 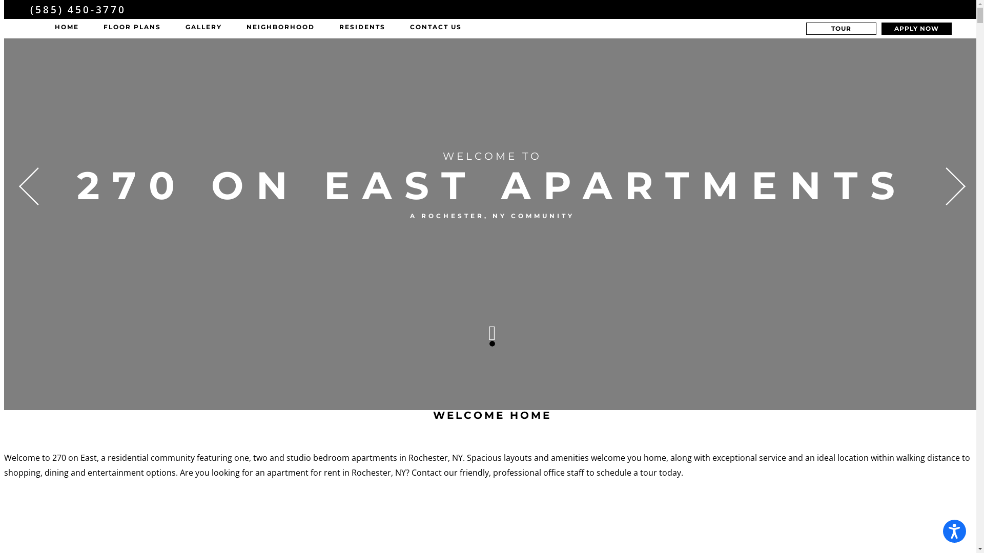 What do you see at coordinates (281, 30) in the screenshot?
I see `NEIGHBORHOOD` at bounding box center [281, 30].